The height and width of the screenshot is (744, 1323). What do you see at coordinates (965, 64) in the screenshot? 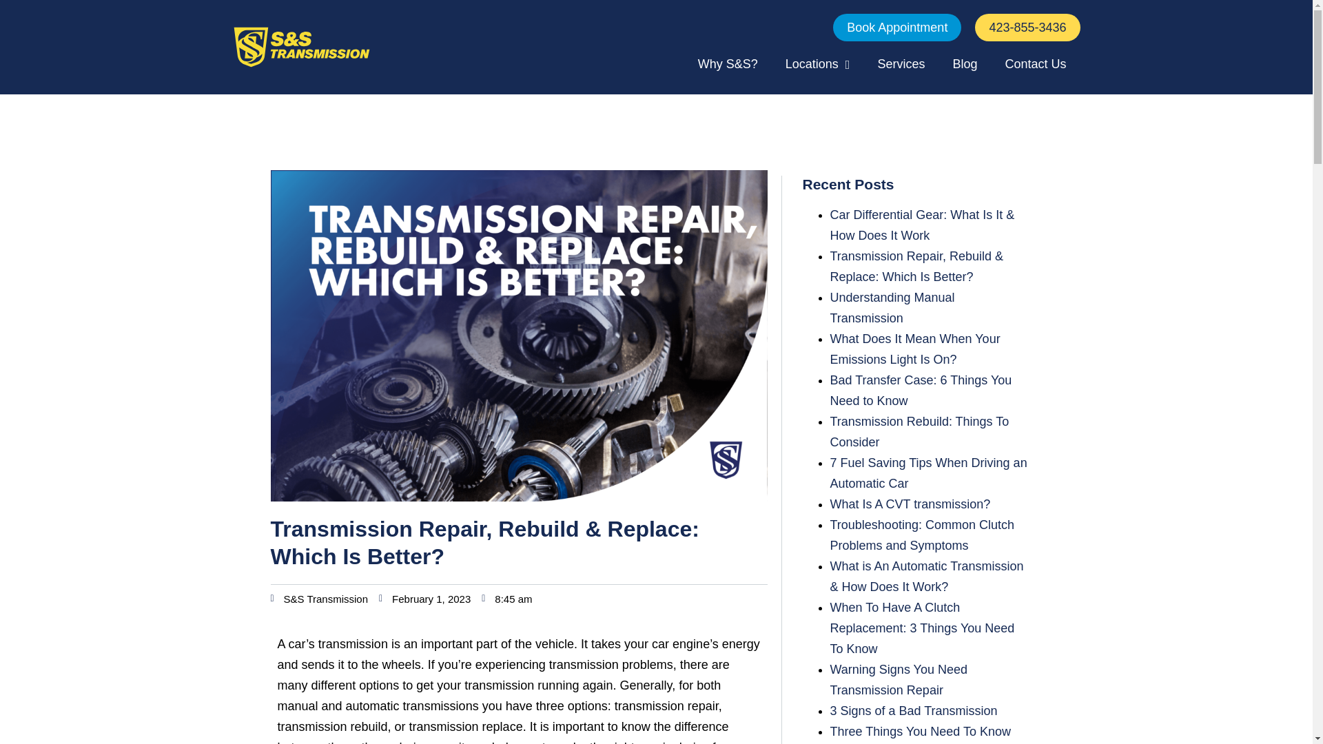
I see `Blog` at bounding box center [965, 64].